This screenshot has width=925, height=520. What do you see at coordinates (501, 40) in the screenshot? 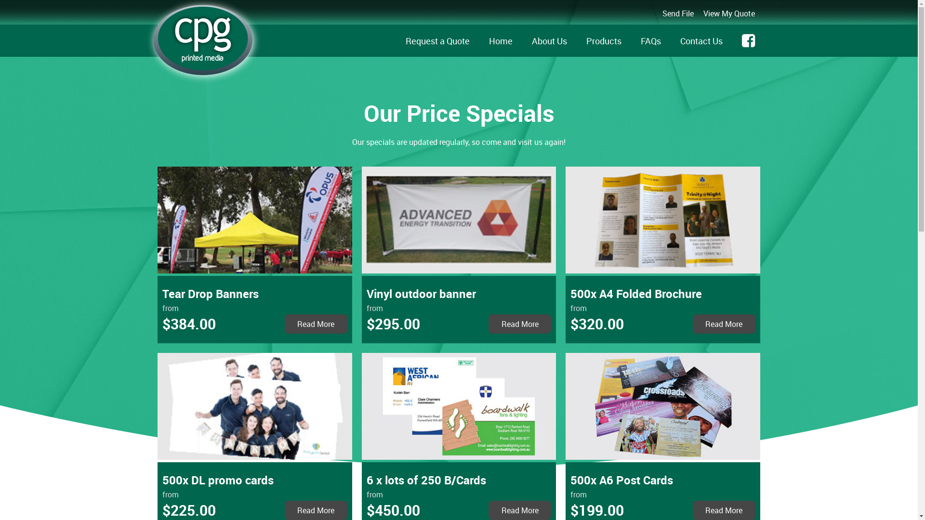
I see `Home` at bounding box center [501, 40].